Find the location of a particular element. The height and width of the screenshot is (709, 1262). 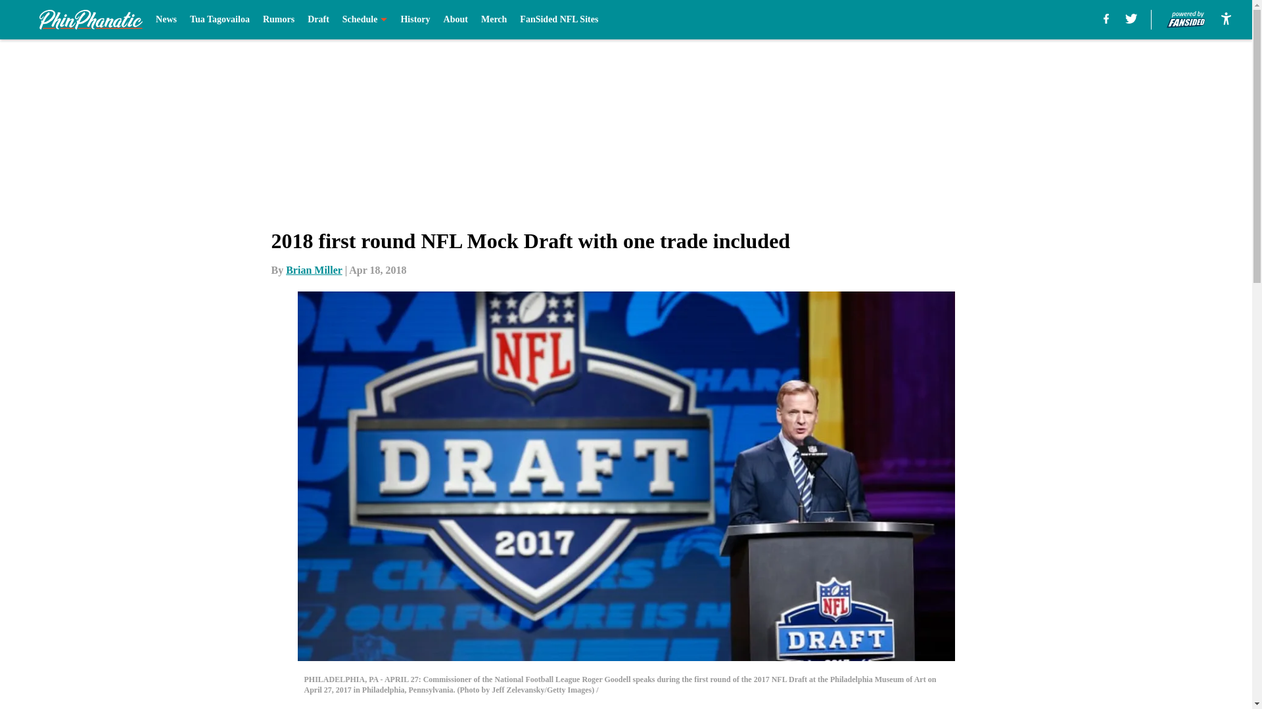

About is located at coordinates (456, 20).